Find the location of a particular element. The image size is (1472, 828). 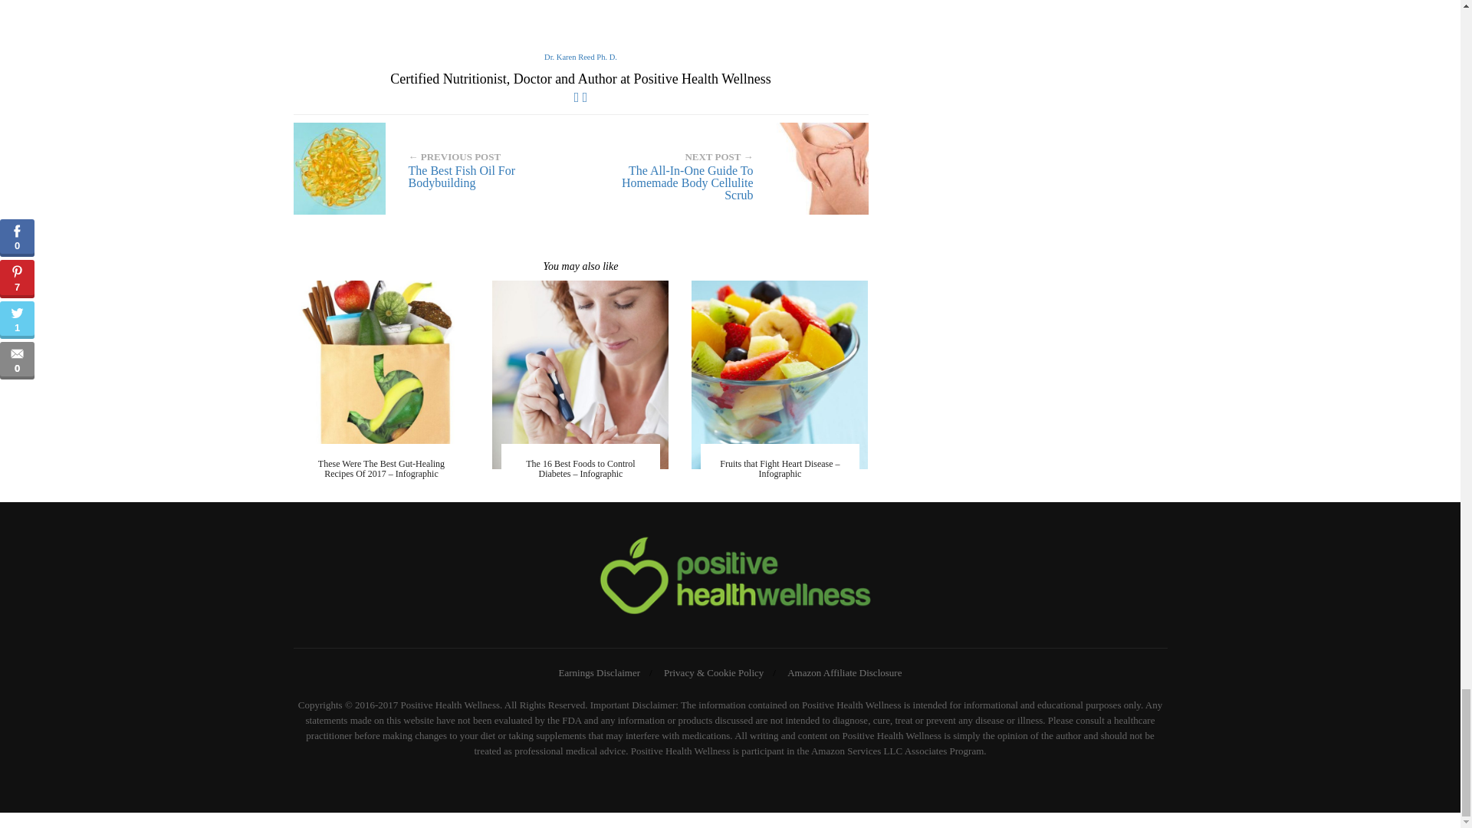

The All-In-One Guide To Homemade Body Cellulite Scrub is located at coordinates (730, 168).